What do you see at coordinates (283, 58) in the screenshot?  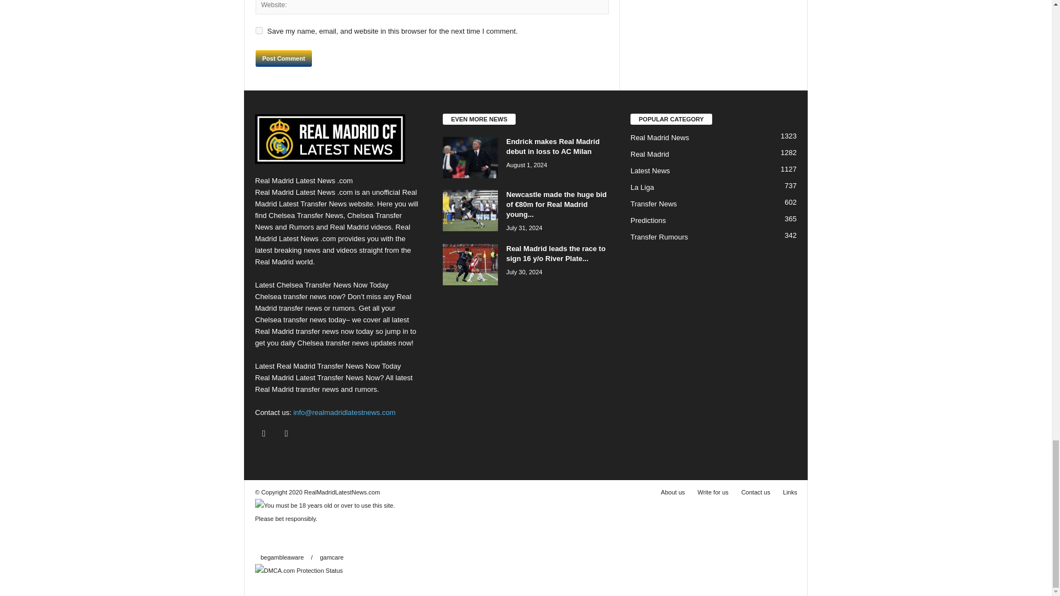 I see `Post Comment` at bounding box center [283, 58].